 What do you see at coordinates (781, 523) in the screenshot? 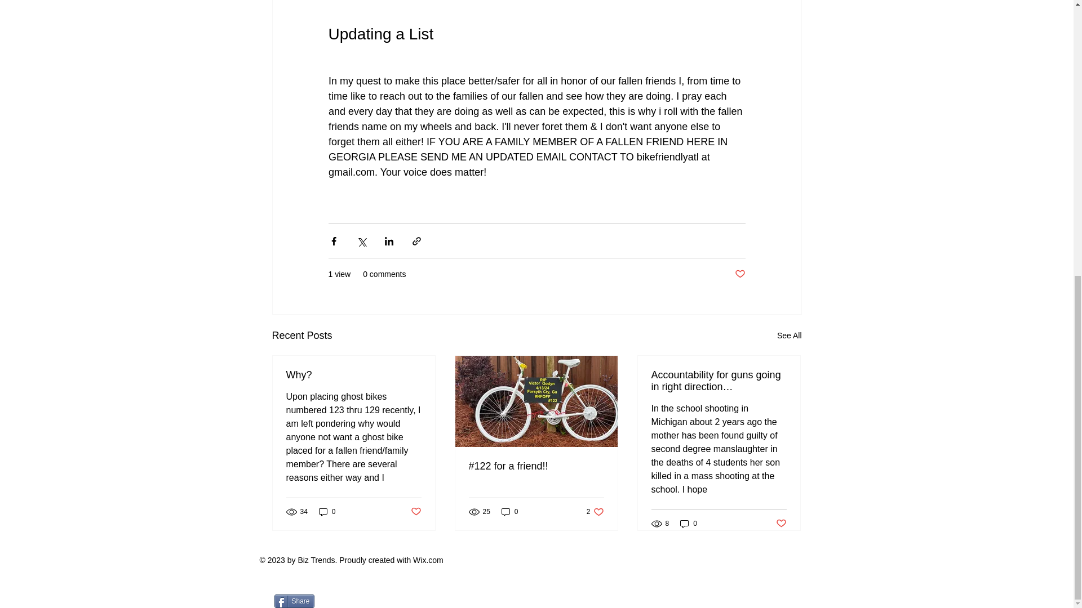
I see `0` at bounding box center [781, 523].